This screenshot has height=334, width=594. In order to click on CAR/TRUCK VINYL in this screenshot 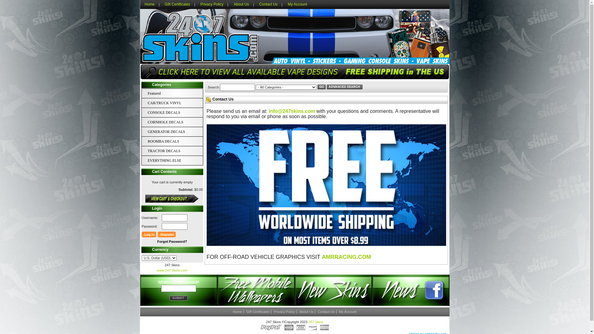, I will do `click(175, 103)`.